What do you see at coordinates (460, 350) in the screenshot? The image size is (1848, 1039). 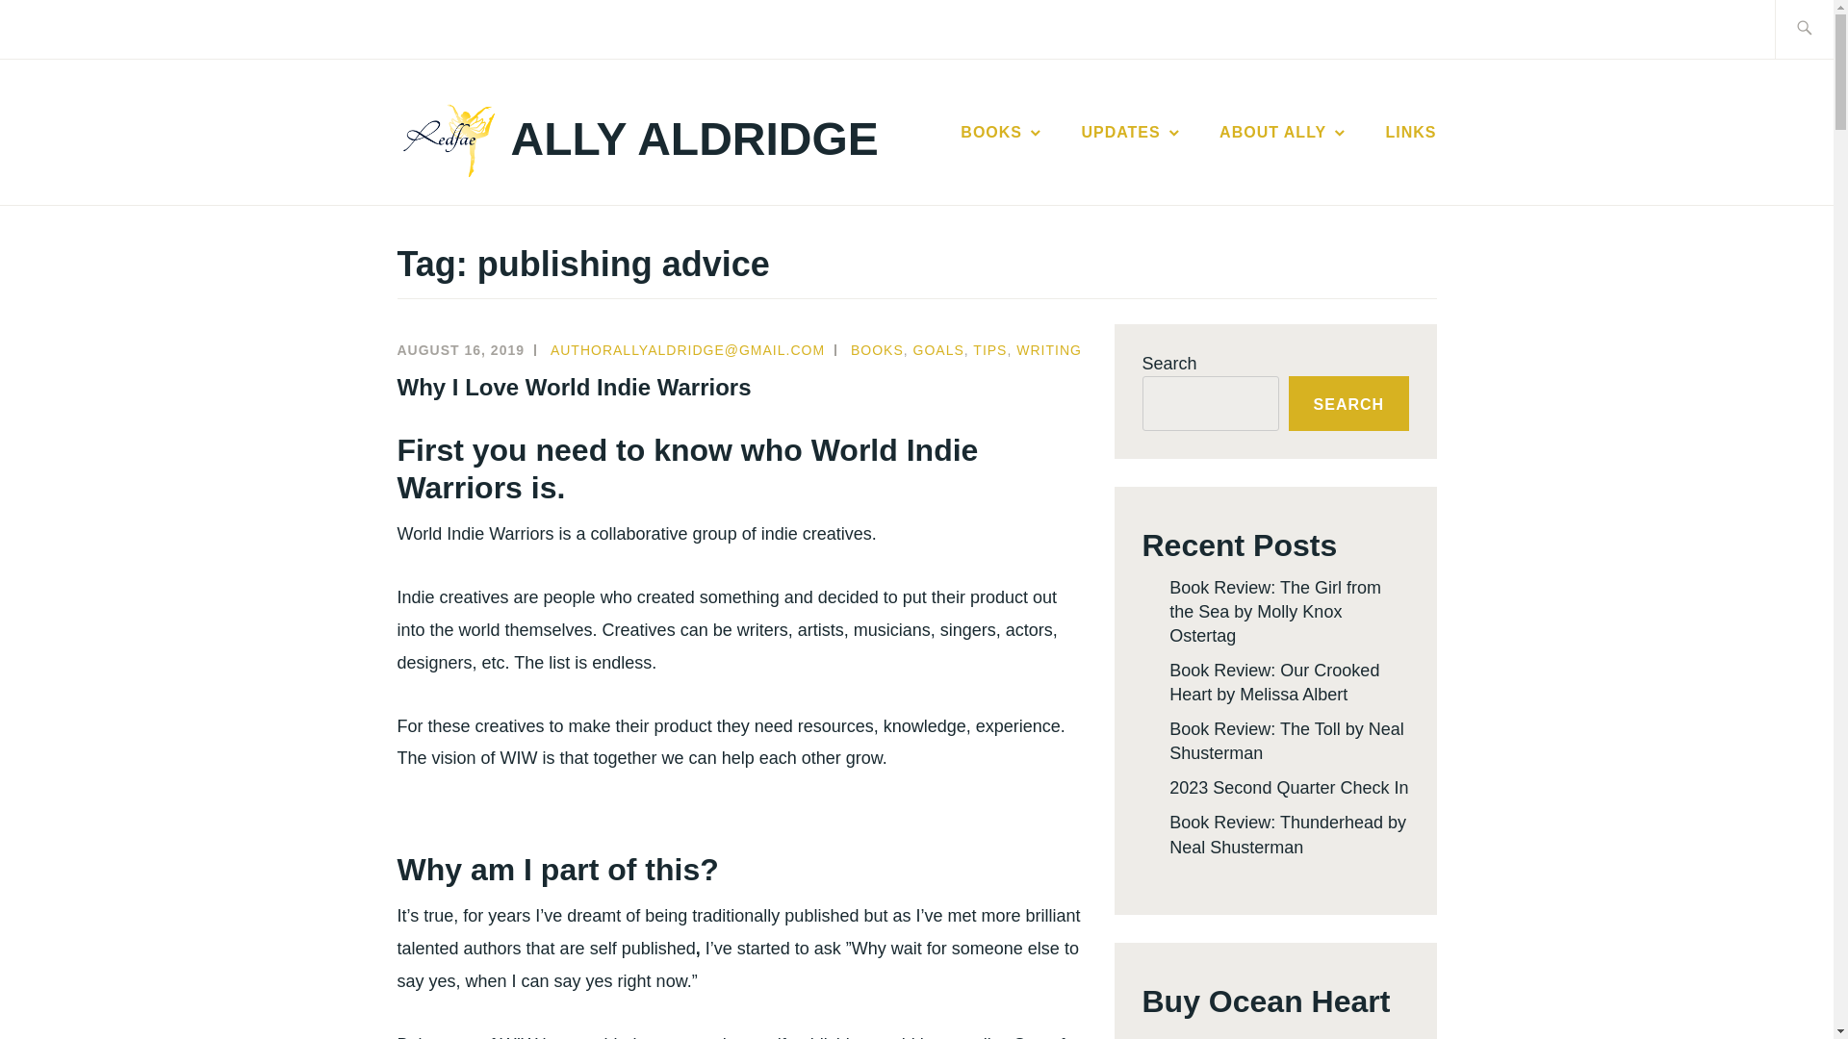 I see `AUGUST 16, 2019` at bounding box center [460, 350].